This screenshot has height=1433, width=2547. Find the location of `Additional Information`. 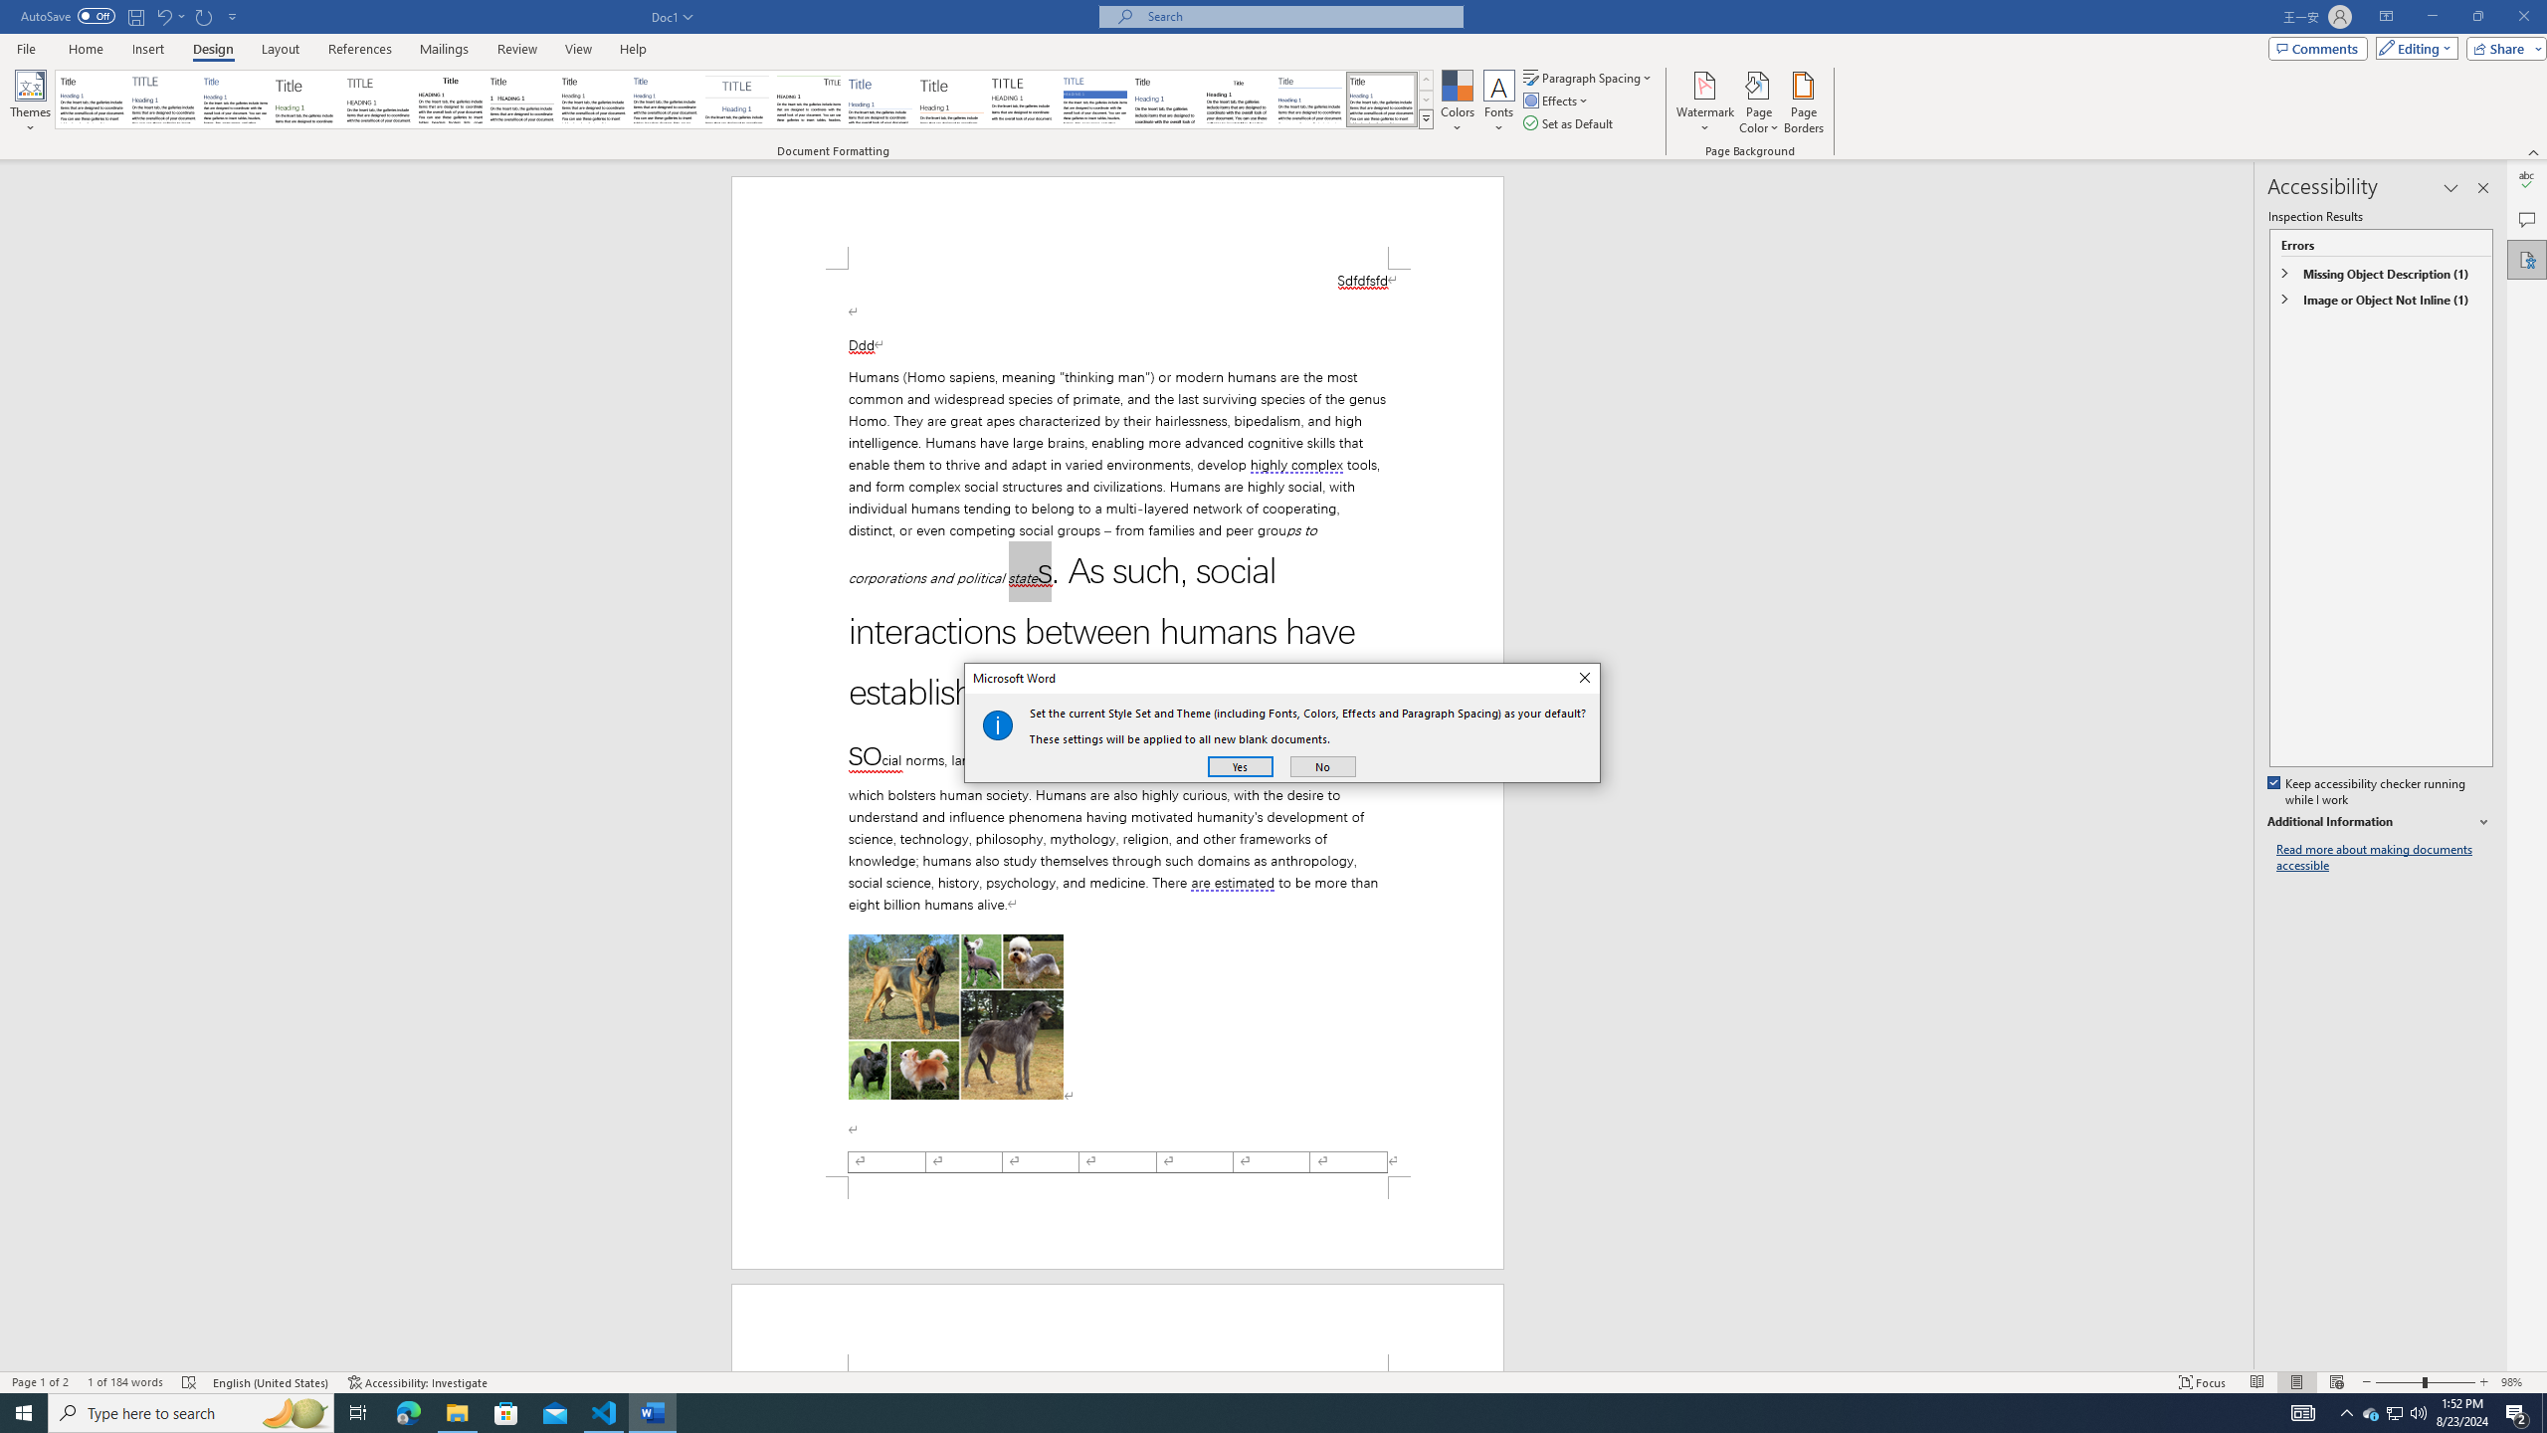

Additional Information is located at coordinates (2380, 822).